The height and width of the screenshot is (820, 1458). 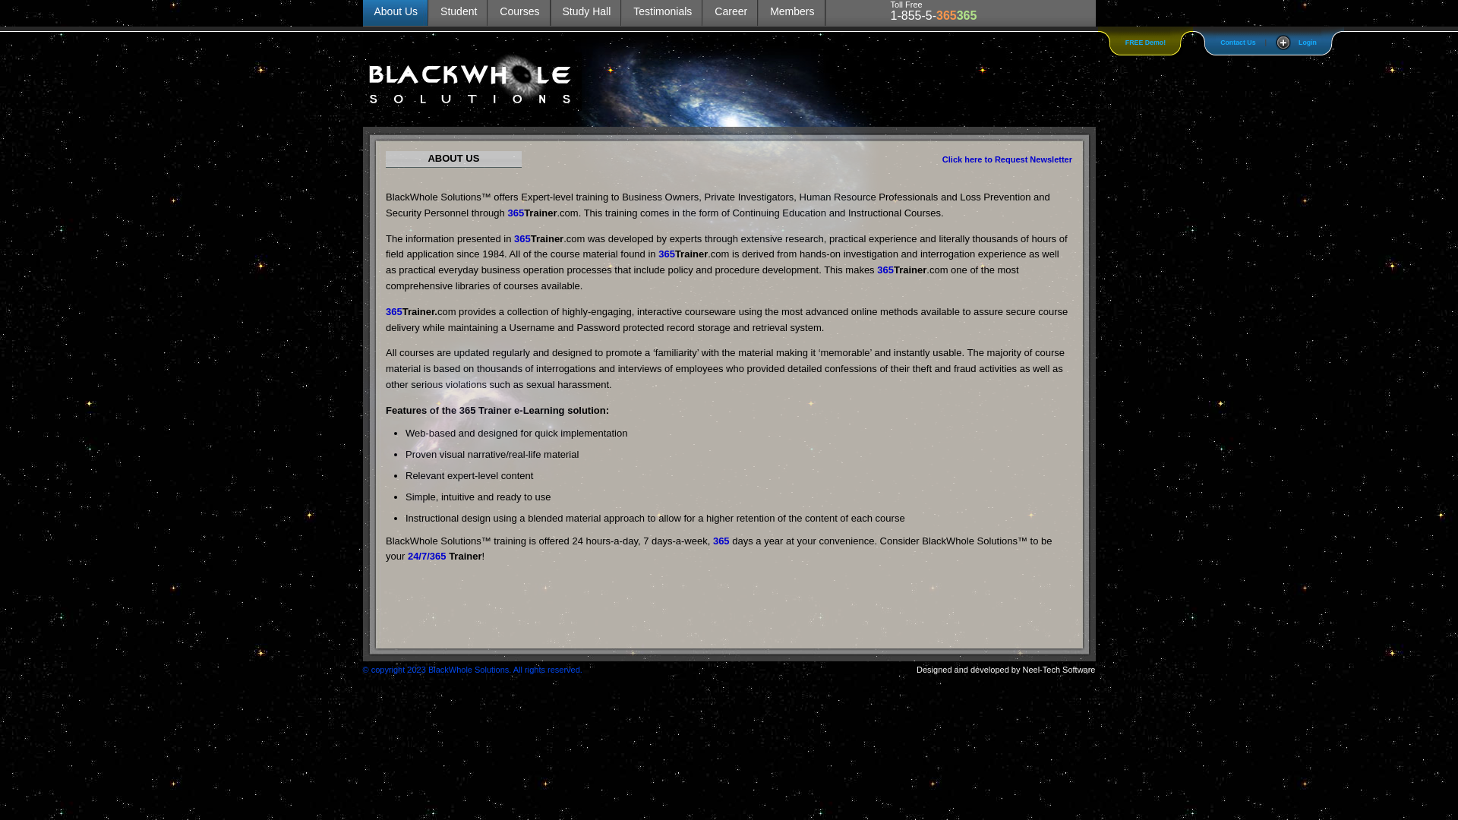 I want to click on Members, so click(x=791, y=13).